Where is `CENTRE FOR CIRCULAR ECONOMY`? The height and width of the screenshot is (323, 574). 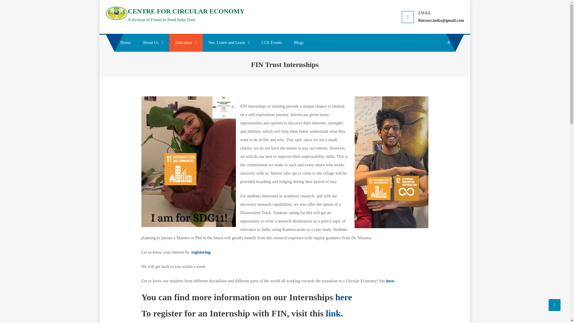
CENTRE FOR CIRCULAR ECONOMY is located at coordinates (187, 11).